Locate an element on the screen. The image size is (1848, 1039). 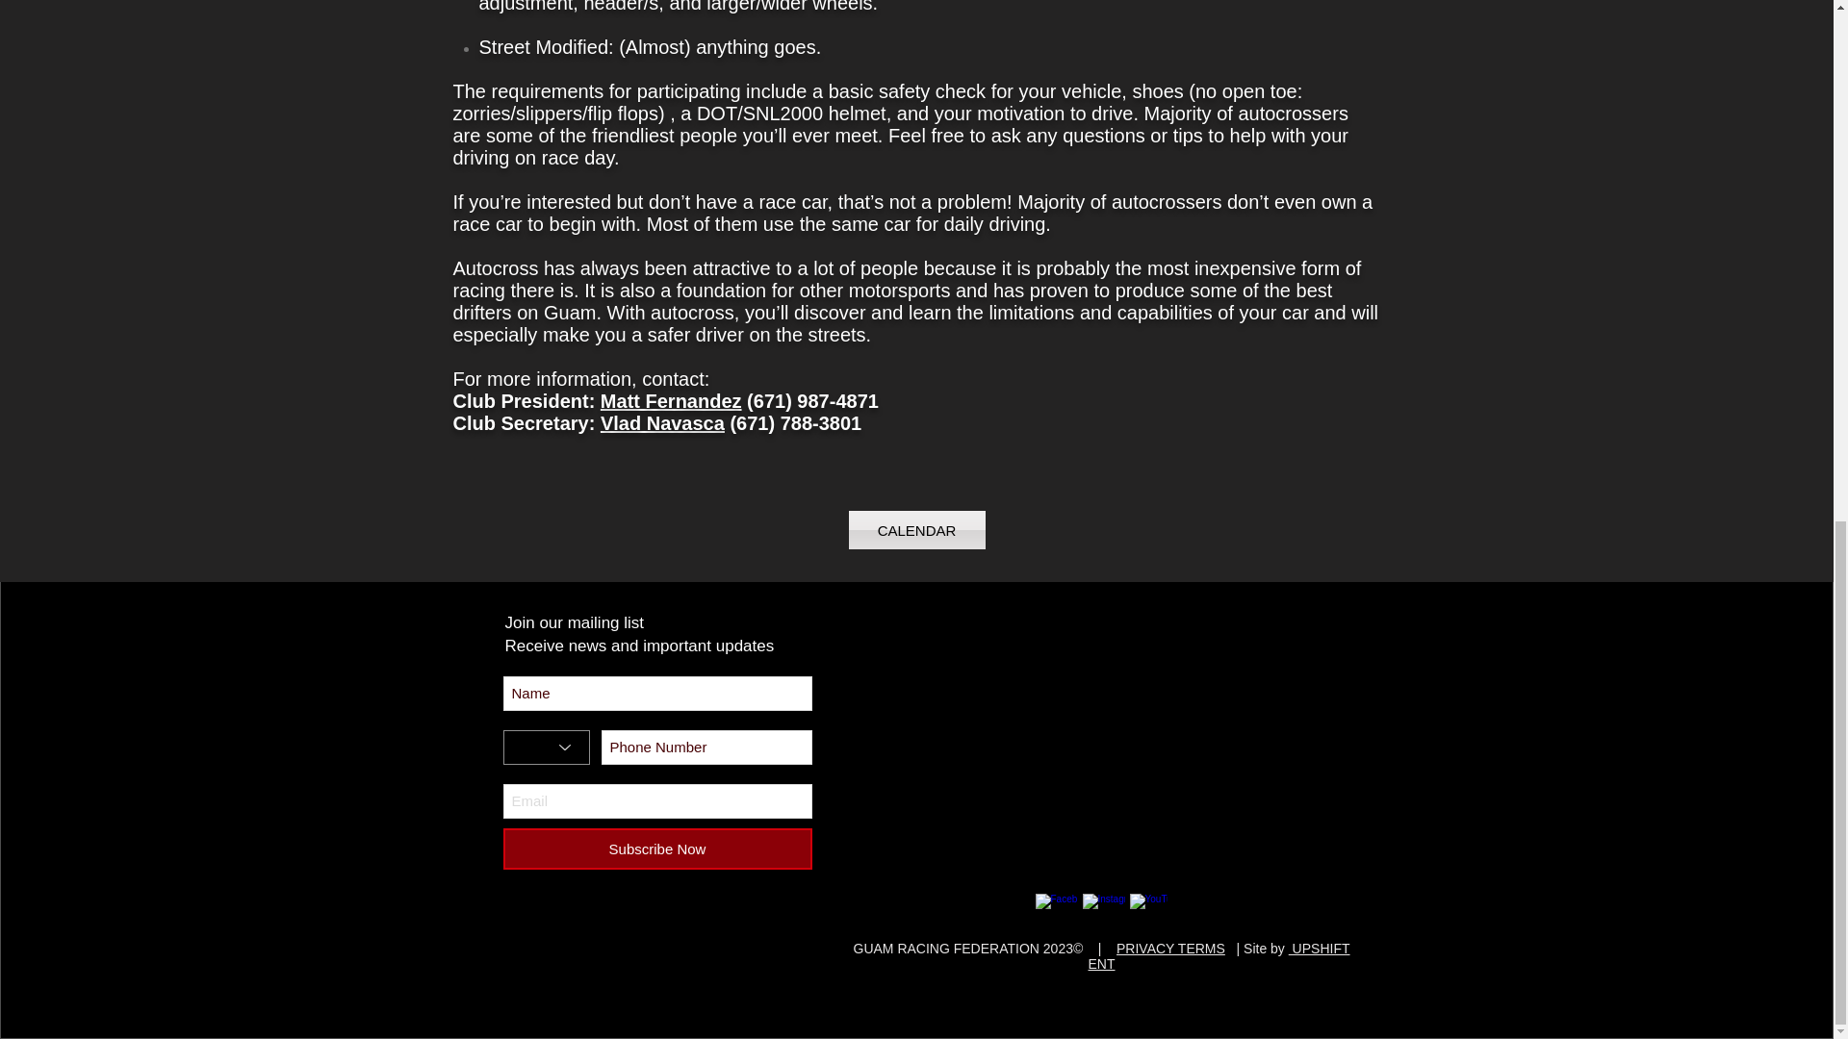
Matt Fernandez is located at coordinates (672, 400).